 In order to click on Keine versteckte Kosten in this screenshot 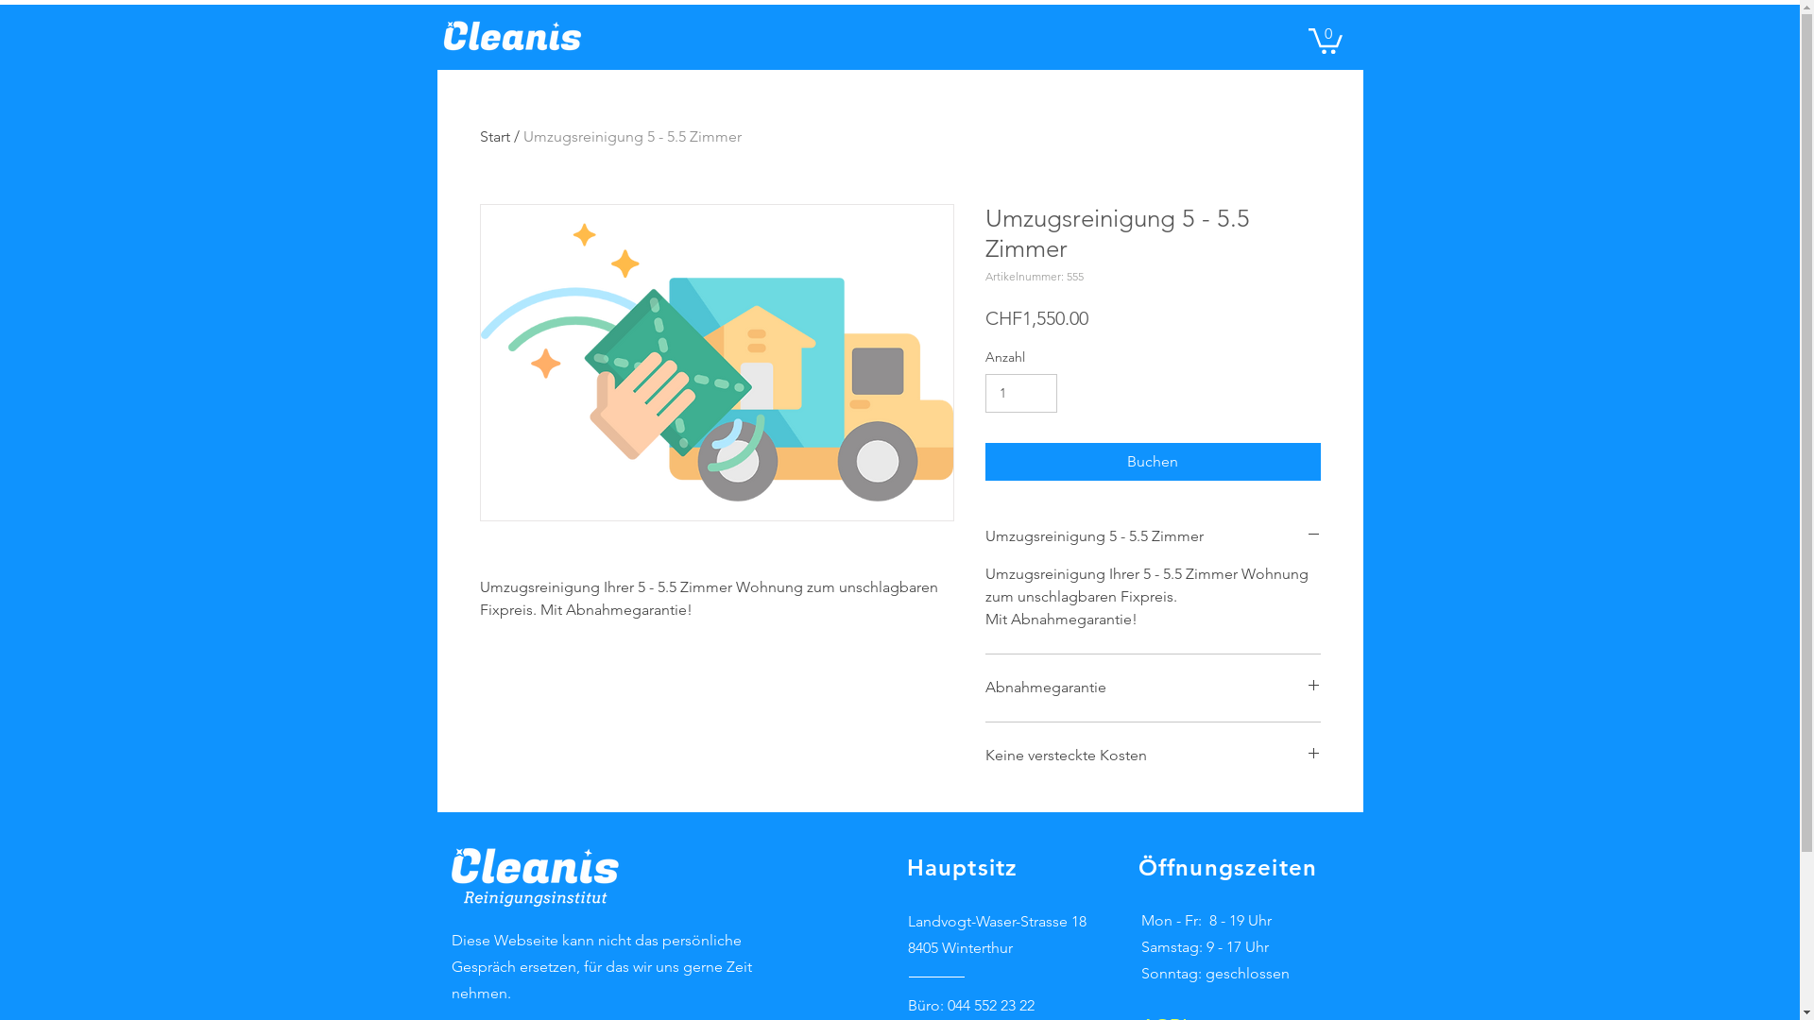, I will do `click(1153, 756)`.